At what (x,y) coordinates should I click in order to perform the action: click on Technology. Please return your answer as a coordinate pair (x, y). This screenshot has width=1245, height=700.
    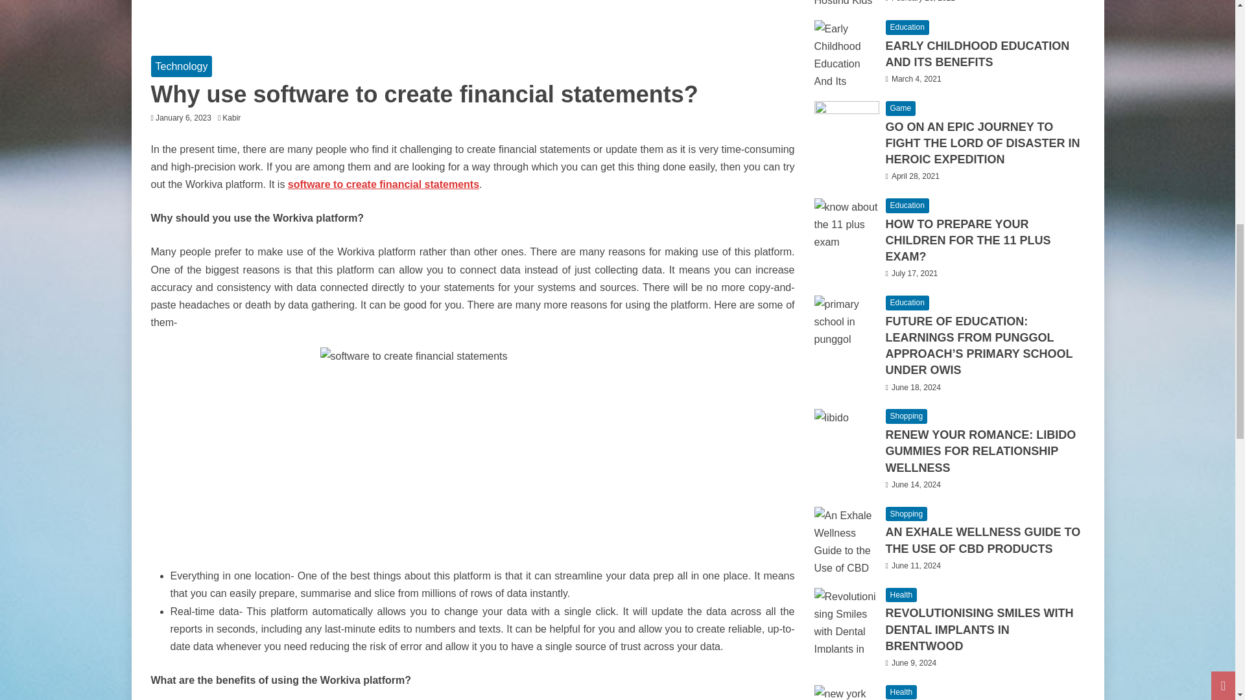
    Looking at the image, I should click on (181, 66).